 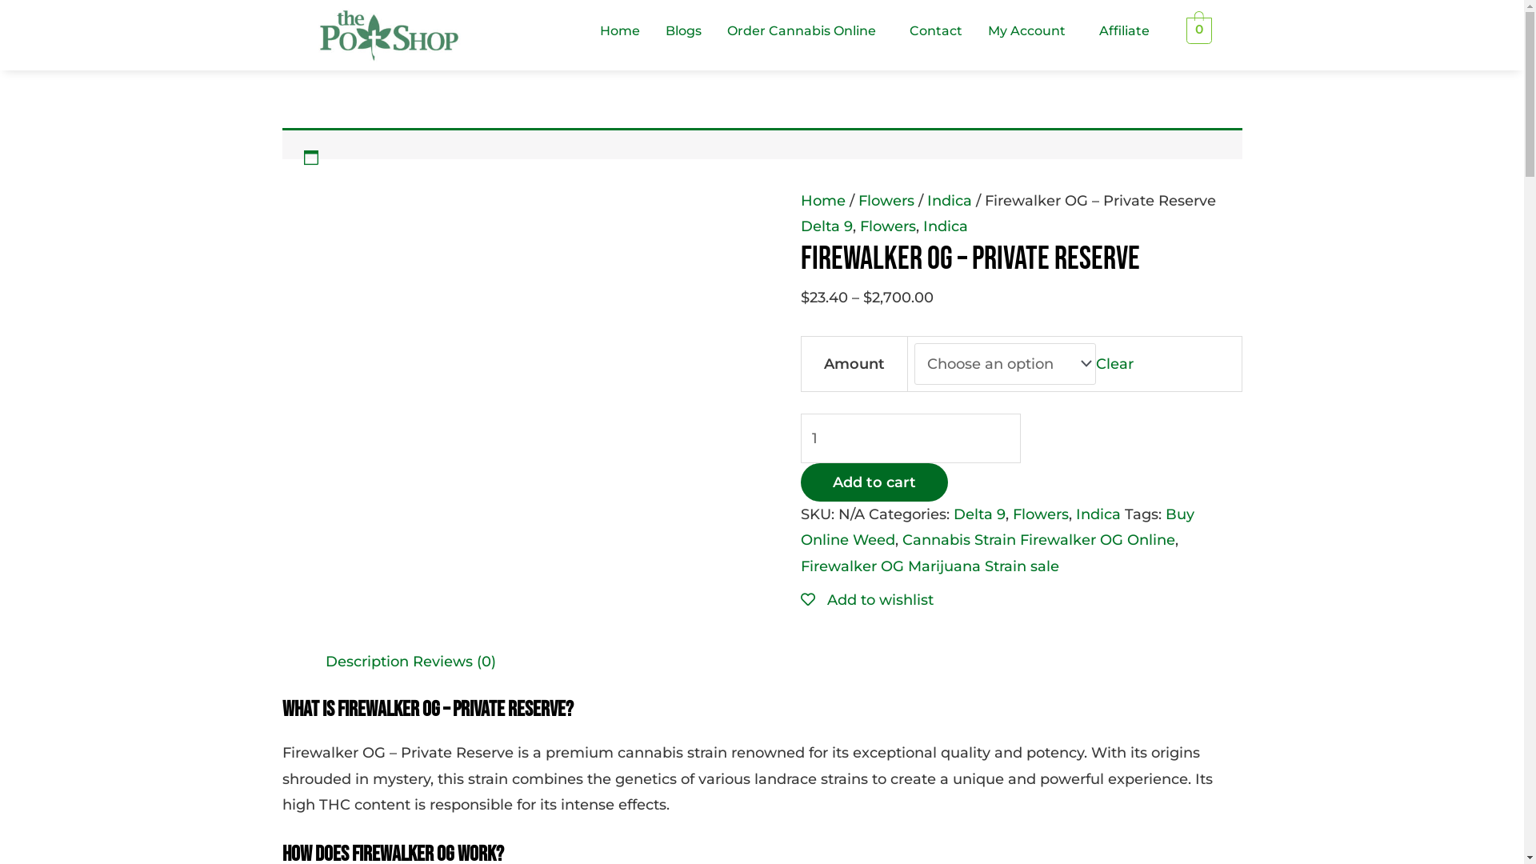 What do you see at coordinates (930, 566) in the screenshot?
I see `Firewalker OG Marijuana Strain sale` at bounding box center [930, 566].